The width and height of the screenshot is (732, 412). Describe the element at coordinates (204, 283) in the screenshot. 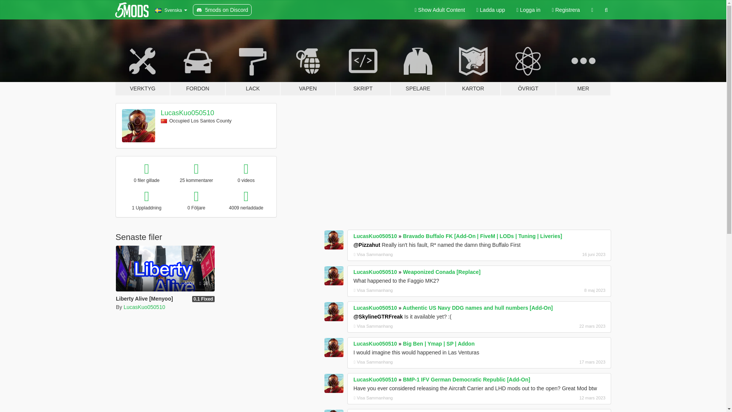

I see `38 Gillade` at that location.